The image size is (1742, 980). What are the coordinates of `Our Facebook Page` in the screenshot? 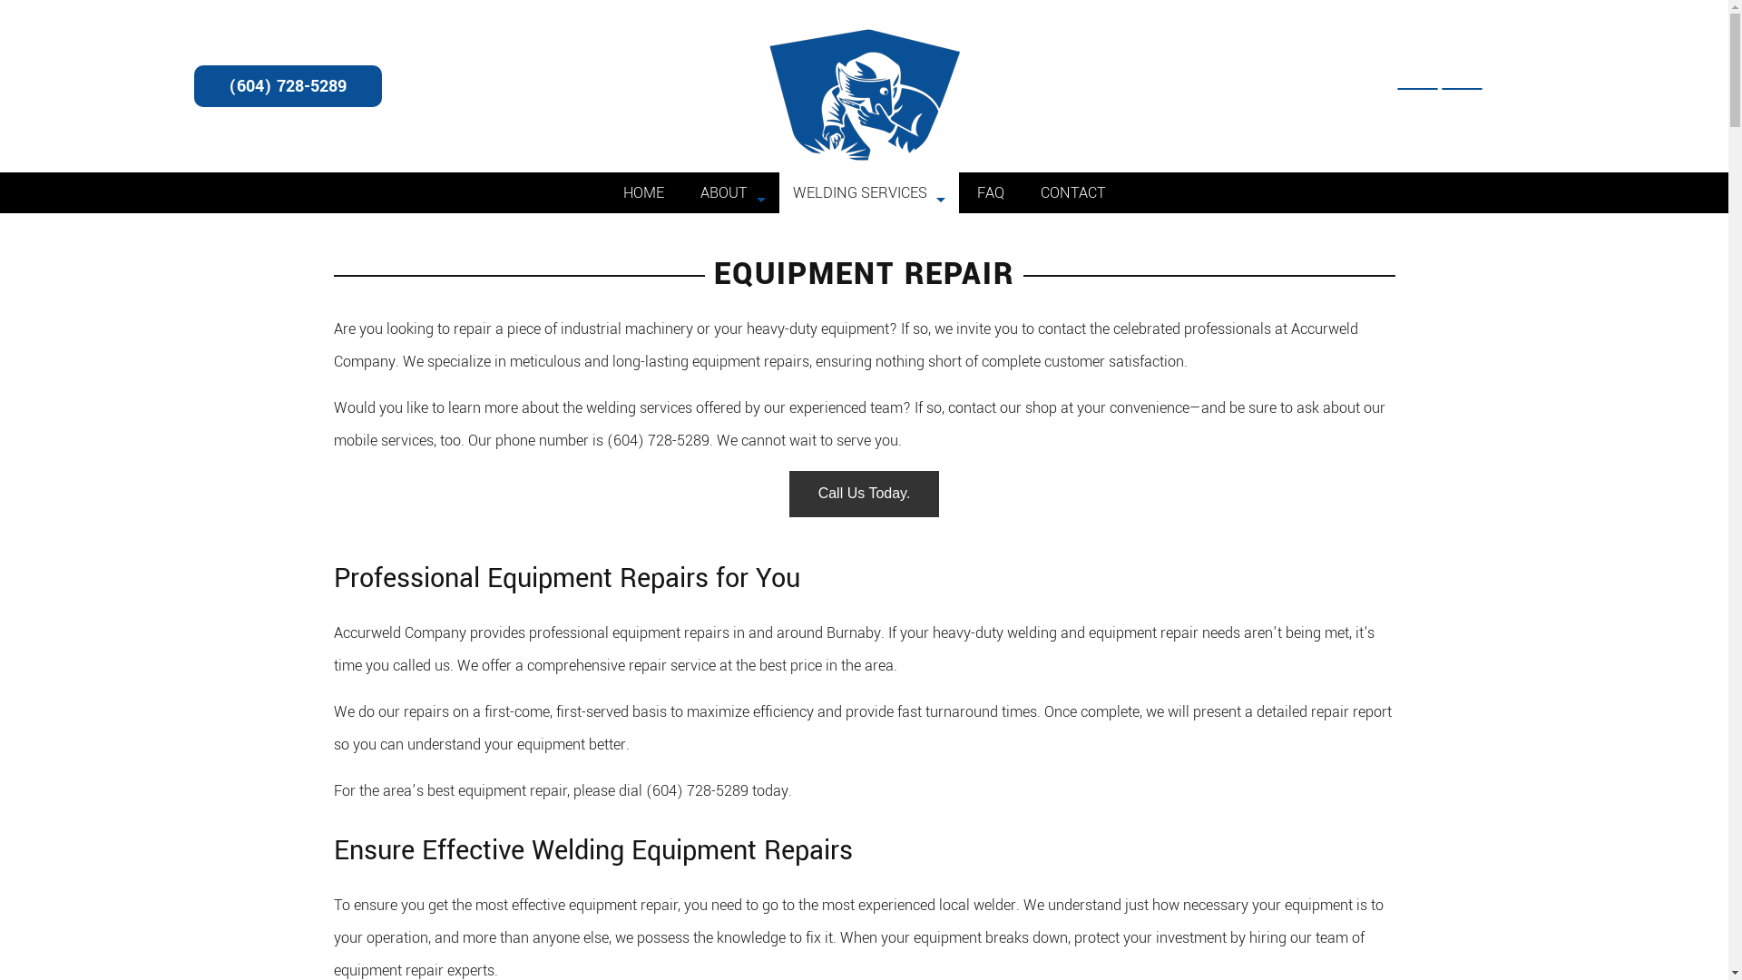 It's located at (1417, 89).